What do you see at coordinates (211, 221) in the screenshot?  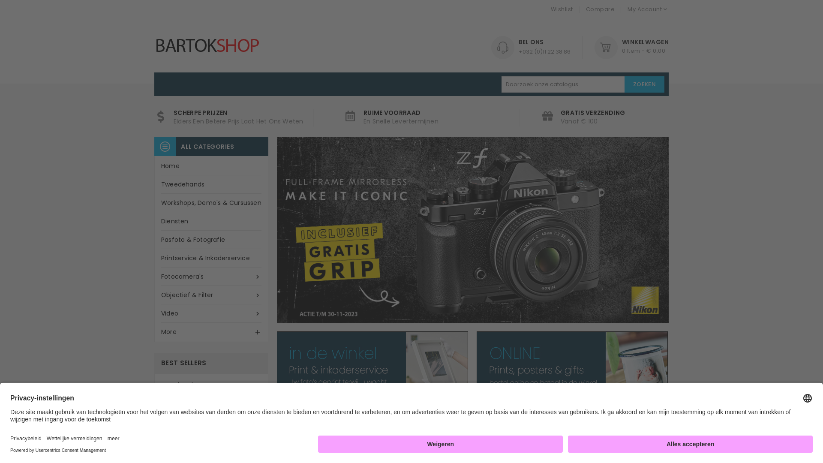 I see `Diensten` at bounding box center [211, 221].